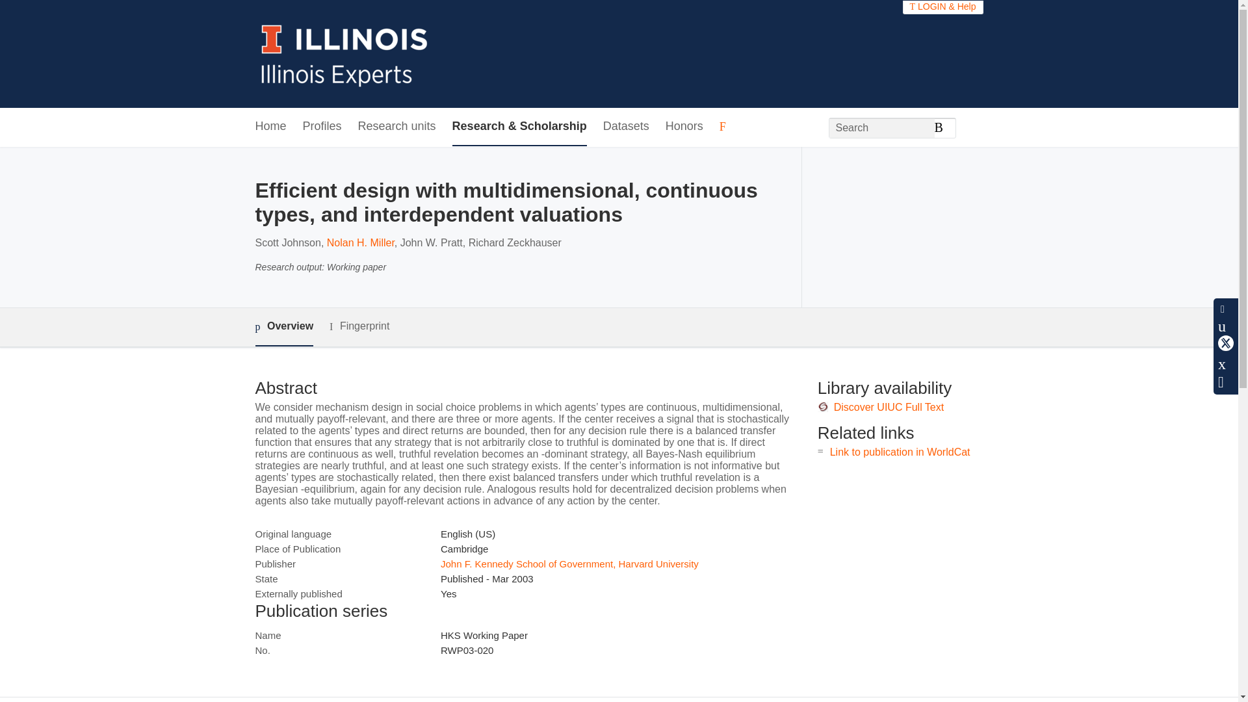  What do you see at coordinates (684, 127) in the screenshot?
I see `Honors` at bounding box center [684, 127].